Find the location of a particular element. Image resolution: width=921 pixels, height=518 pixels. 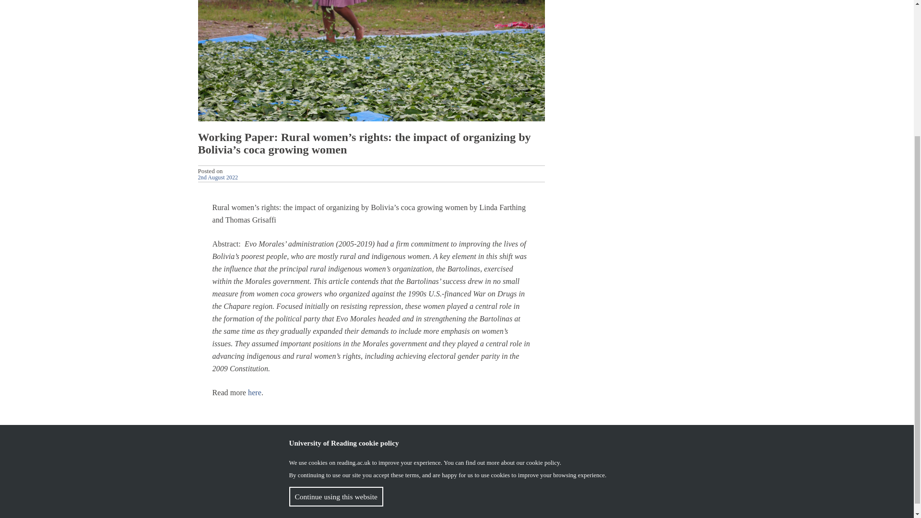

Email is located at coordinates (260, 443).